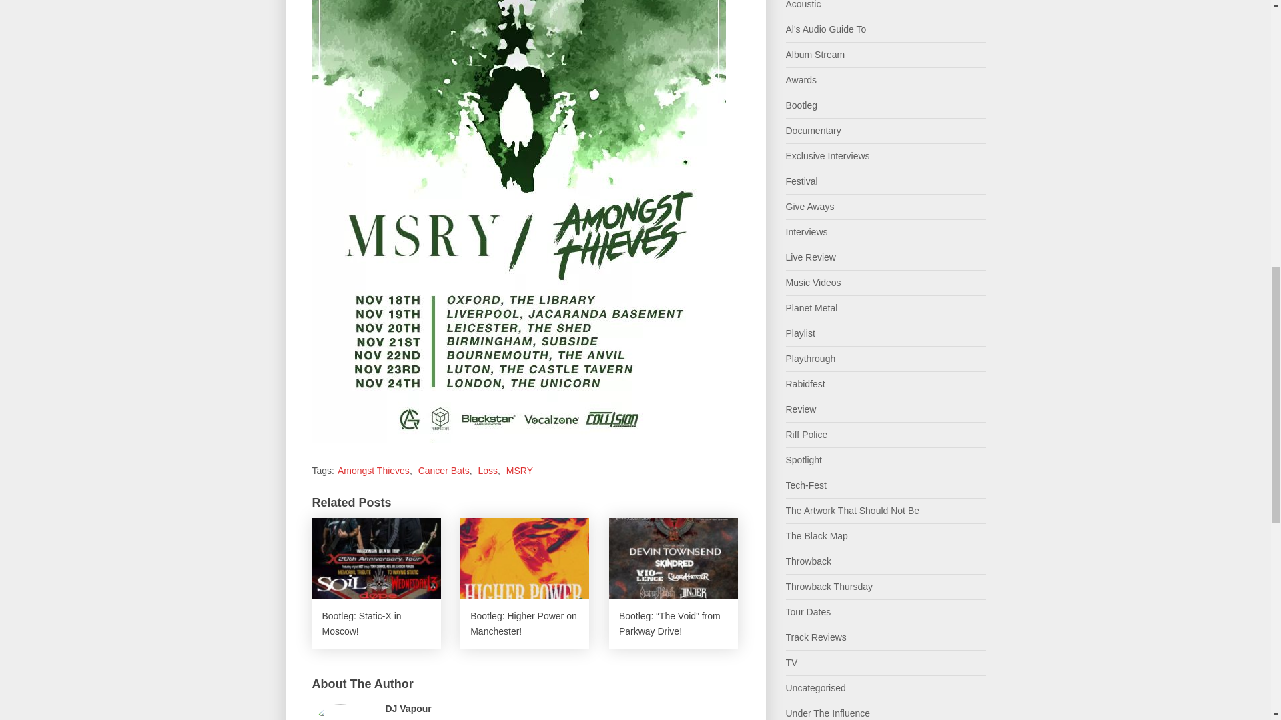 The image size is (1281, 720). Describe the element at coordinates (376, 583) in the screenshot. I see `Bootleg: Static-X in Moscow!` at that location.